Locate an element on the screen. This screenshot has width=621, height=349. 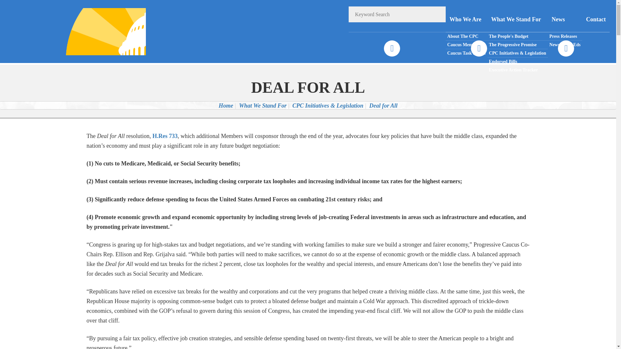
What We Stand For is located at coordinates (263, 105).